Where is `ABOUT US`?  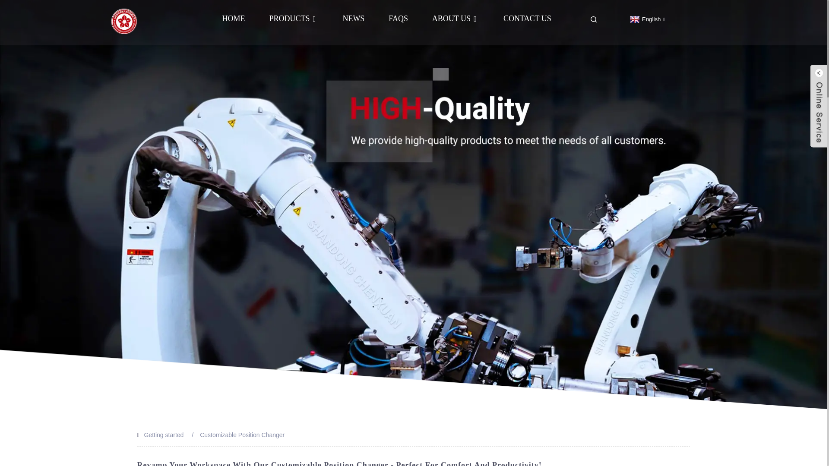 ABOUT US is located at coordinates (455, 18).